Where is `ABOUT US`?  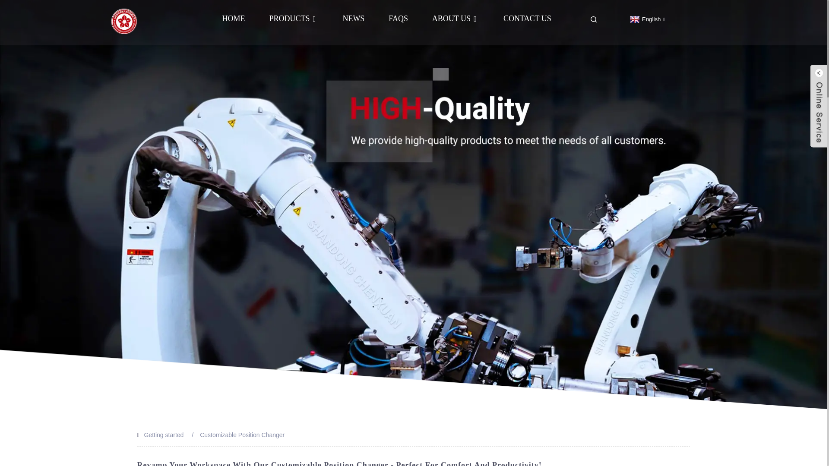 ABOUT US is located at coordinates (455, 18).